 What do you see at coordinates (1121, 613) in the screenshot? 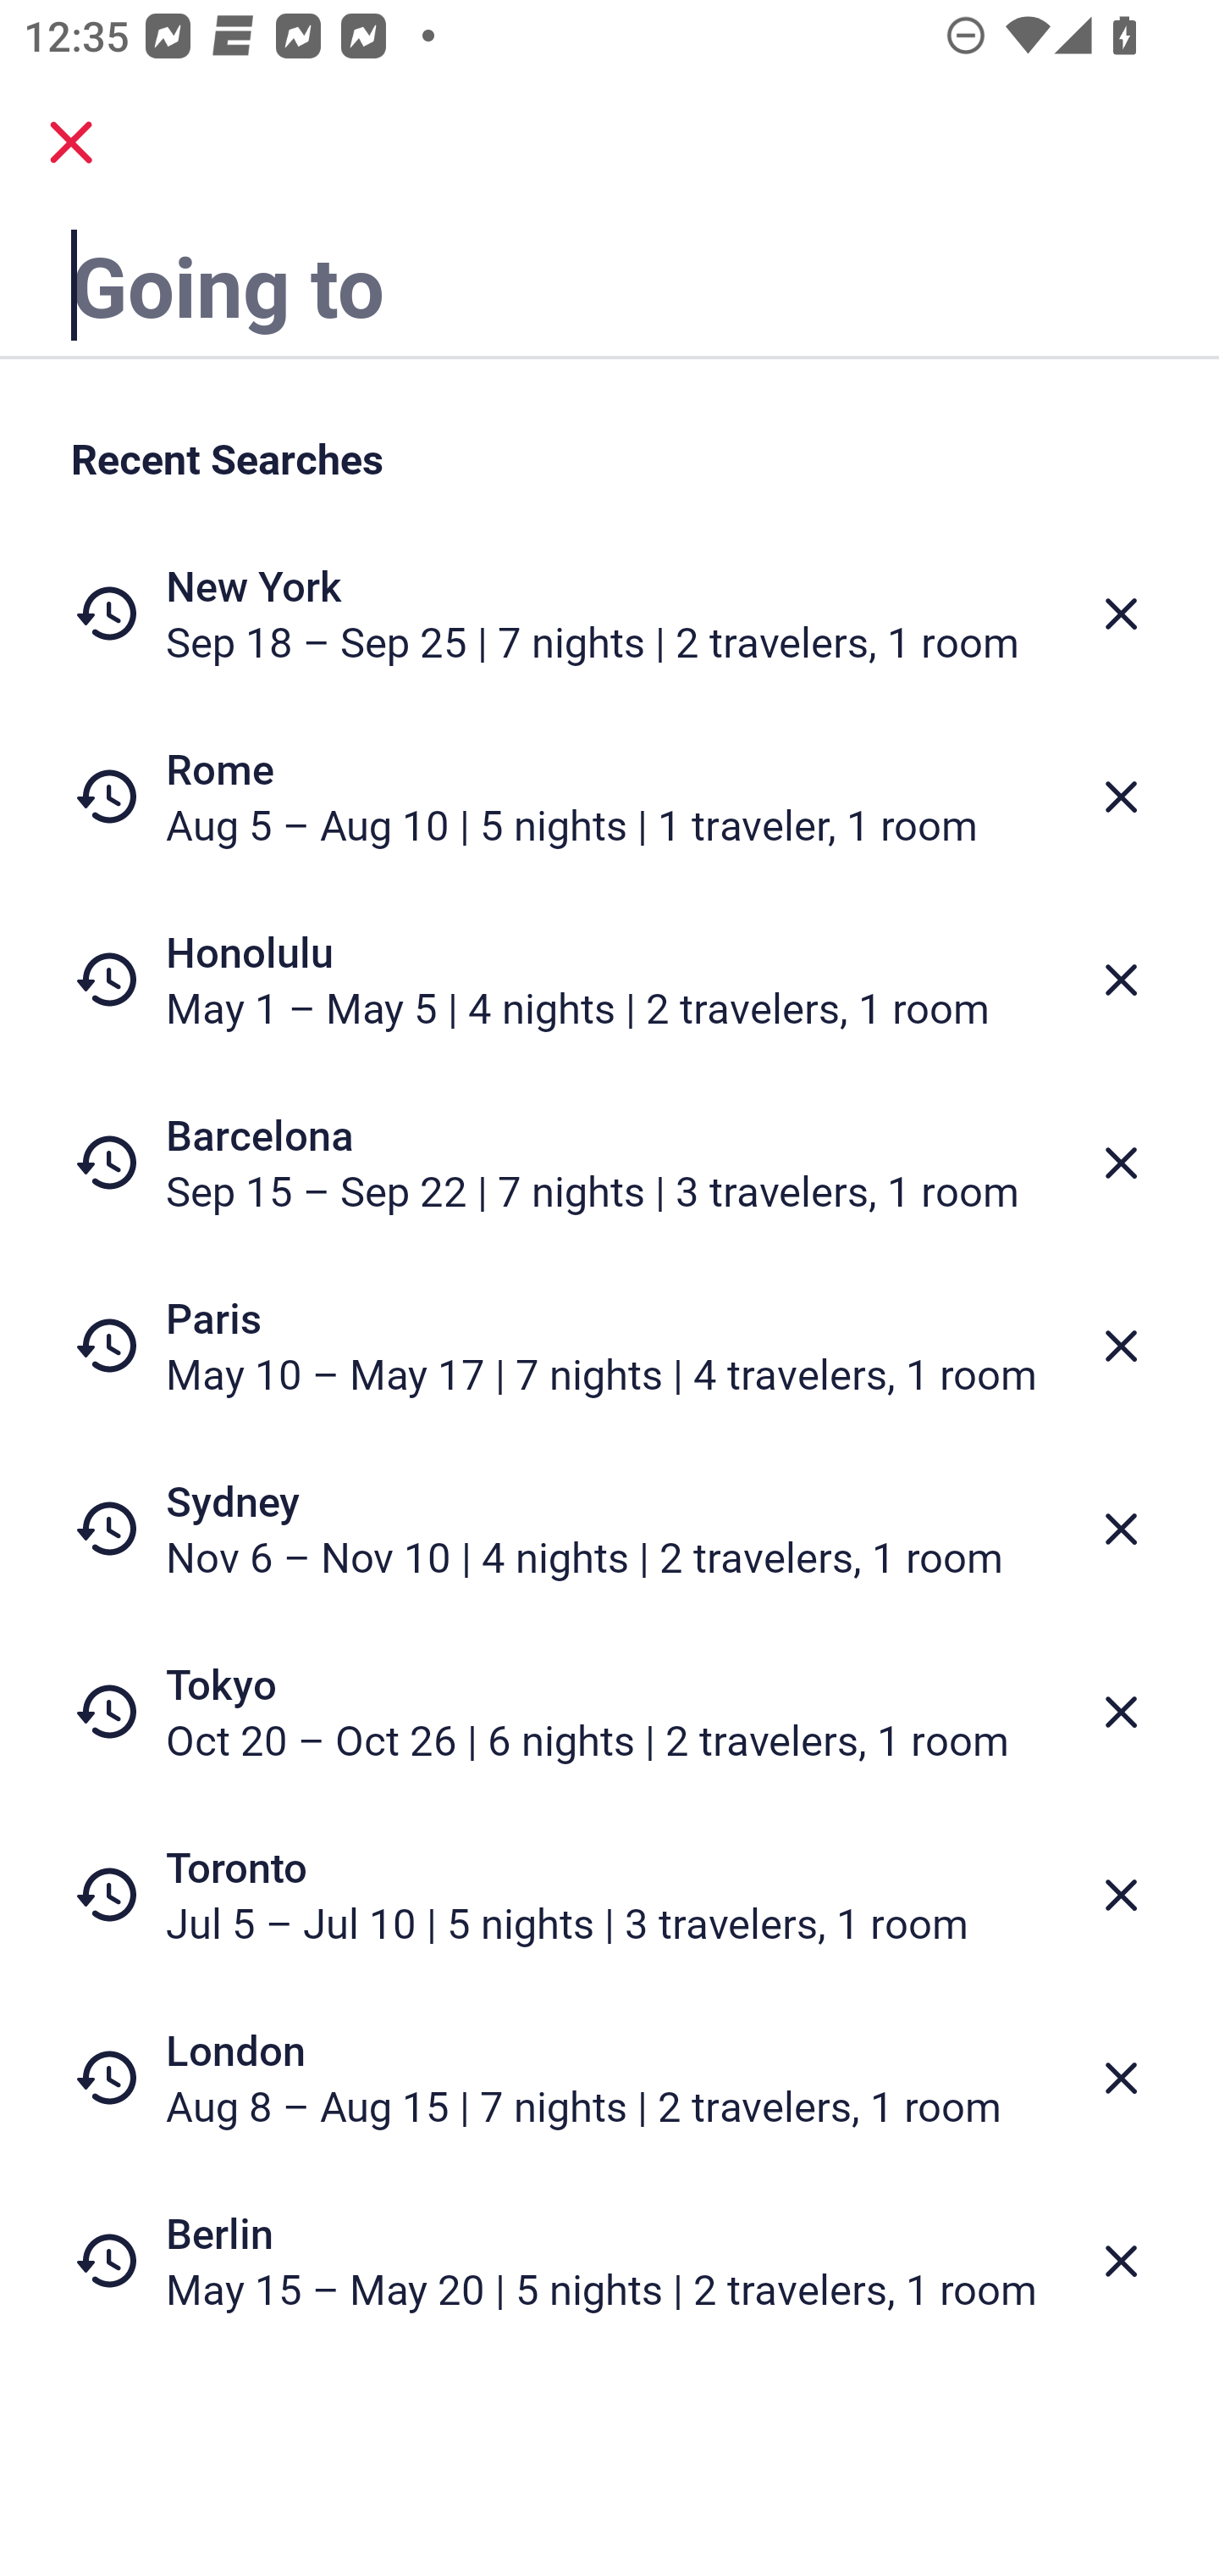
I see `Delete from recent searches` at bounding box center [1121, 613].